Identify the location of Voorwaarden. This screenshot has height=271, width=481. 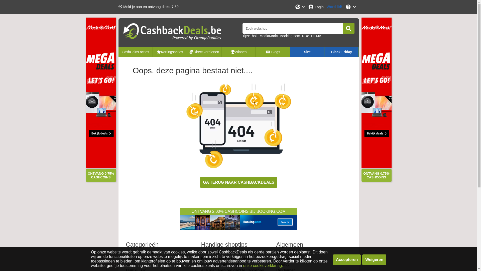
(288, 252).